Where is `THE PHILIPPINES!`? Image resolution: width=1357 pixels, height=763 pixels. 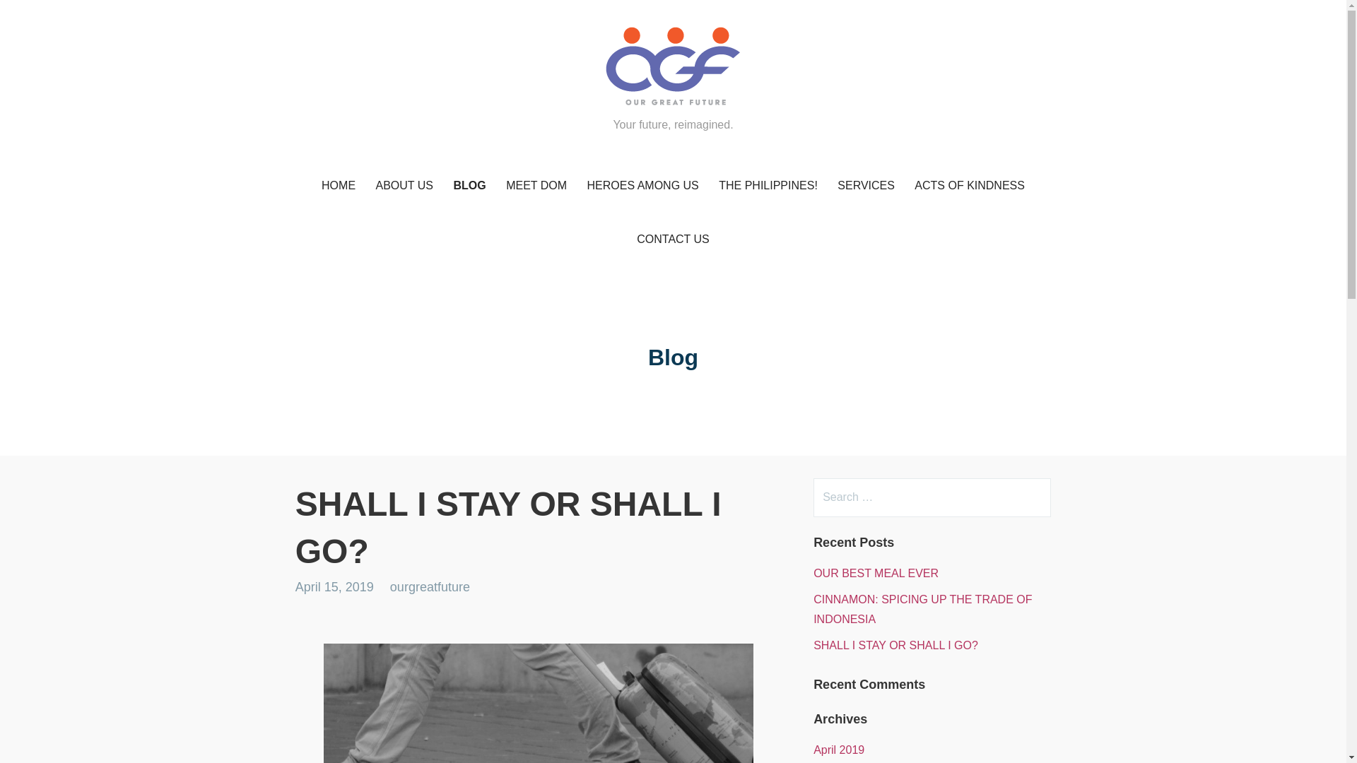
THE PHILIPPINES! is located at coordinates (768, 186).